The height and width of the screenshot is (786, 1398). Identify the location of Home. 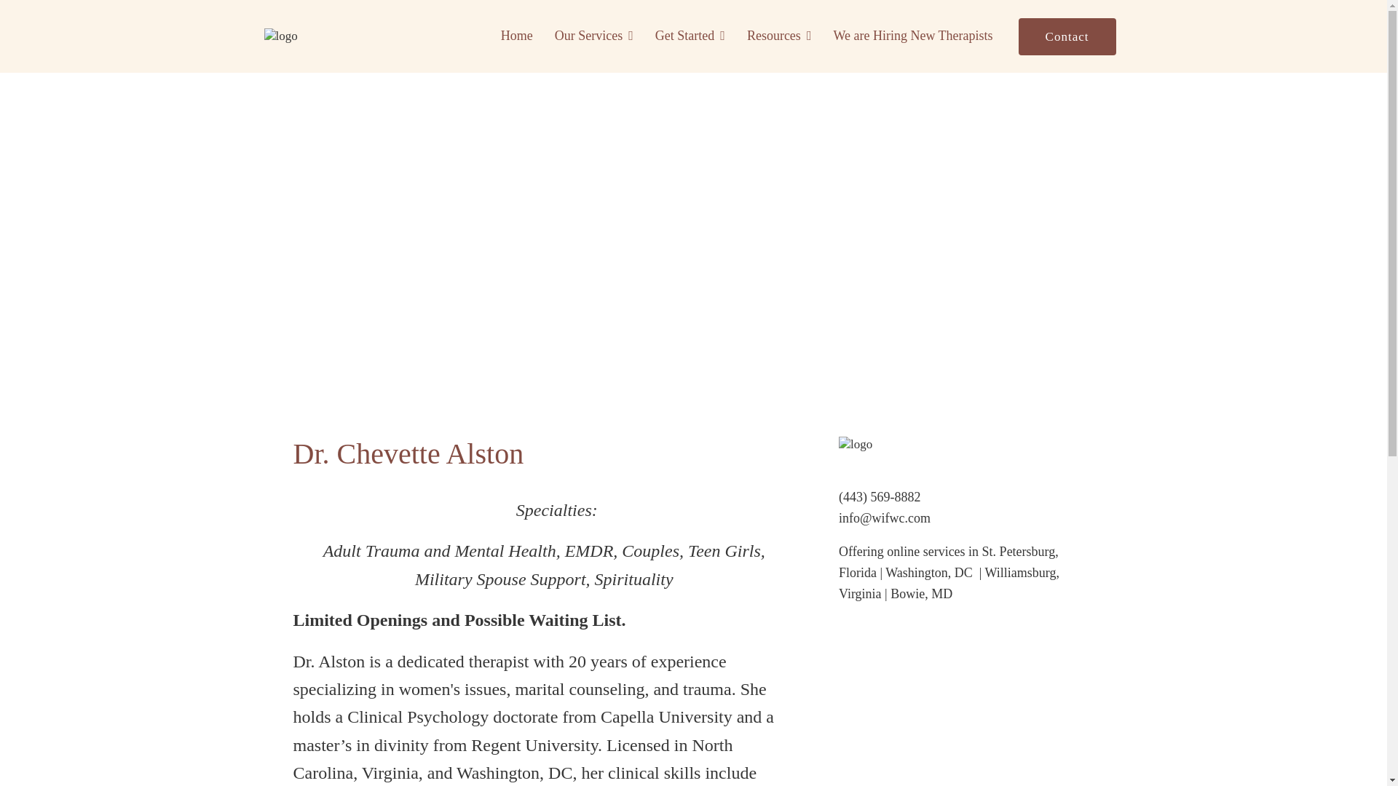
(516, 36).